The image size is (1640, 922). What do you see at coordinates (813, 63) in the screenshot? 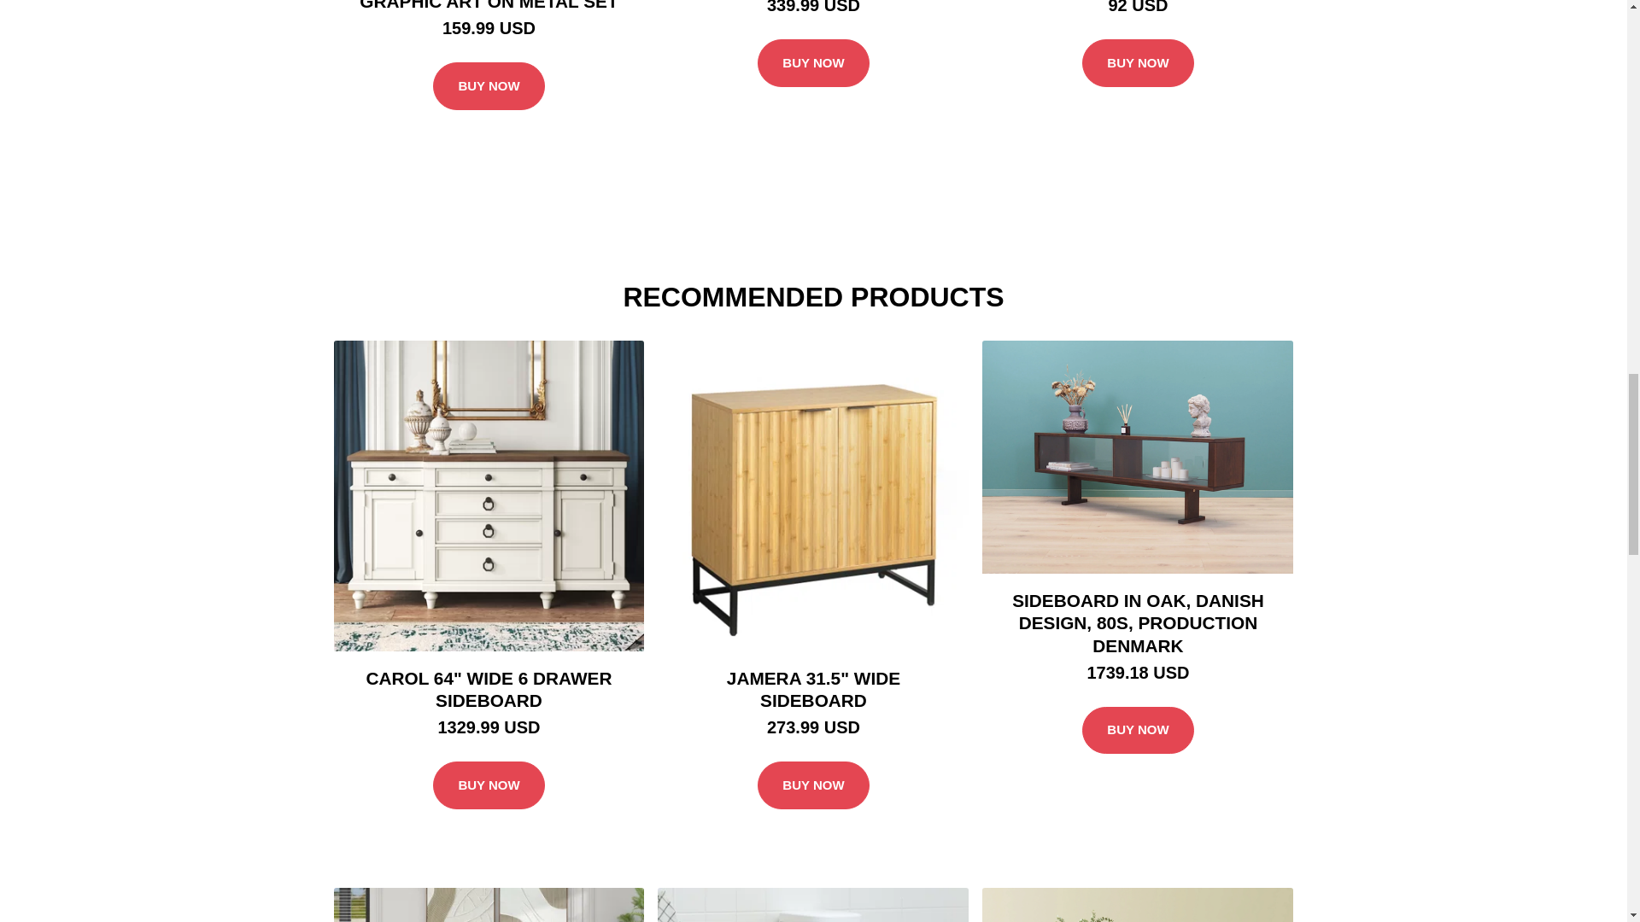
I see `BUY NOW` at bounding box center [813, 63].